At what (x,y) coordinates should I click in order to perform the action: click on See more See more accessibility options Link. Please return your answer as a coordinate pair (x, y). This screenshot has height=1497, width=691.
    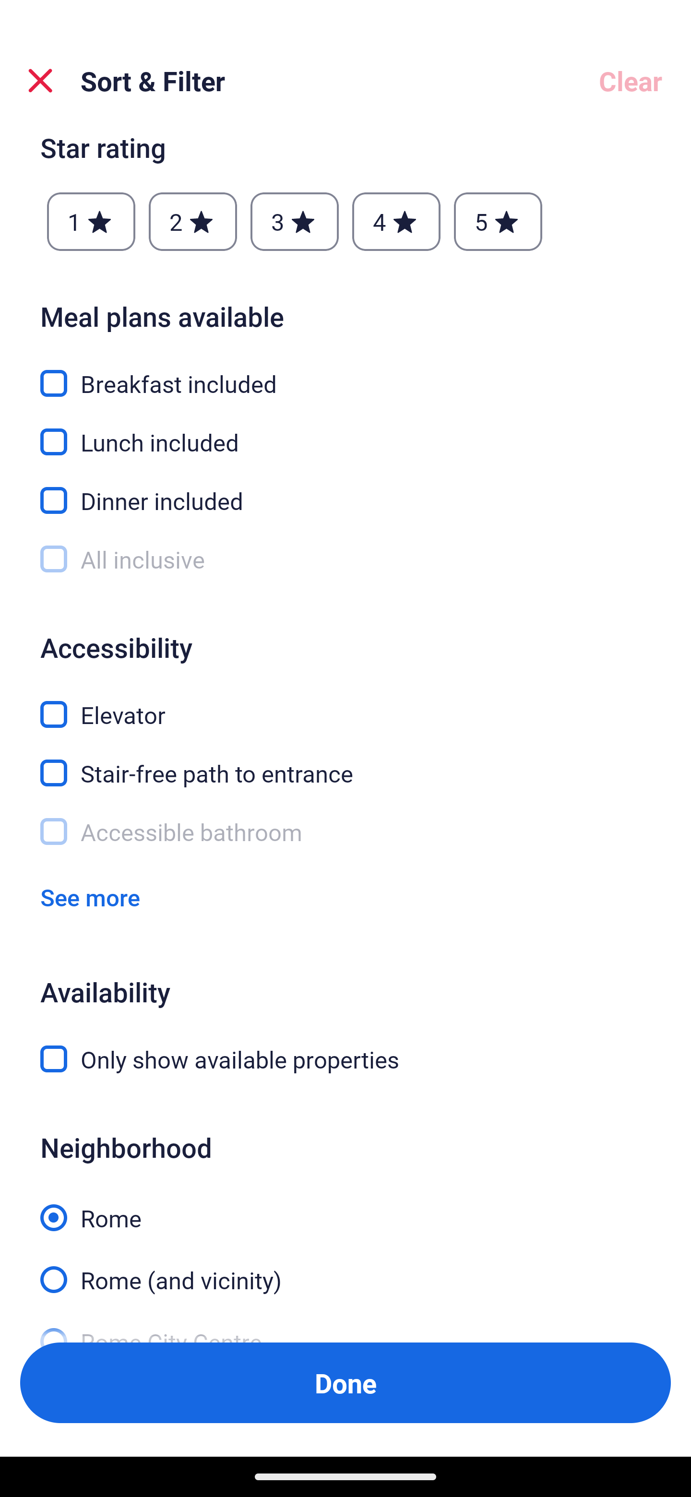
    Looking at the image, I should click on (90, 896).